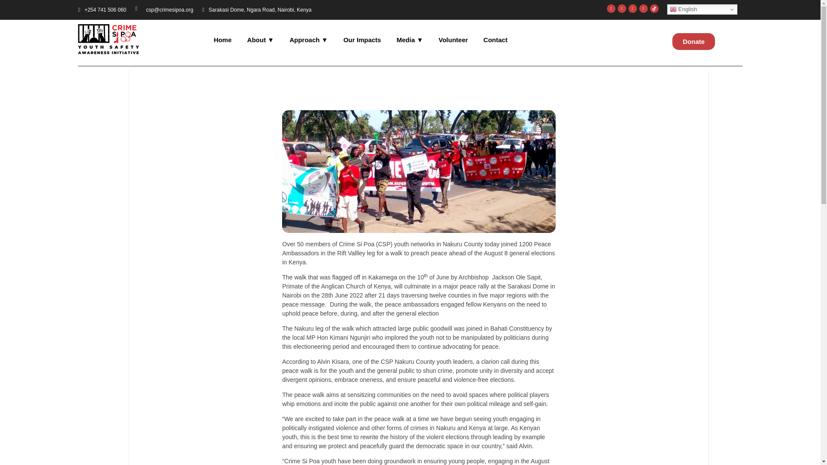 This screenshot has width=827, height=465. I want to click on Our Impacts, so click(362, 40).